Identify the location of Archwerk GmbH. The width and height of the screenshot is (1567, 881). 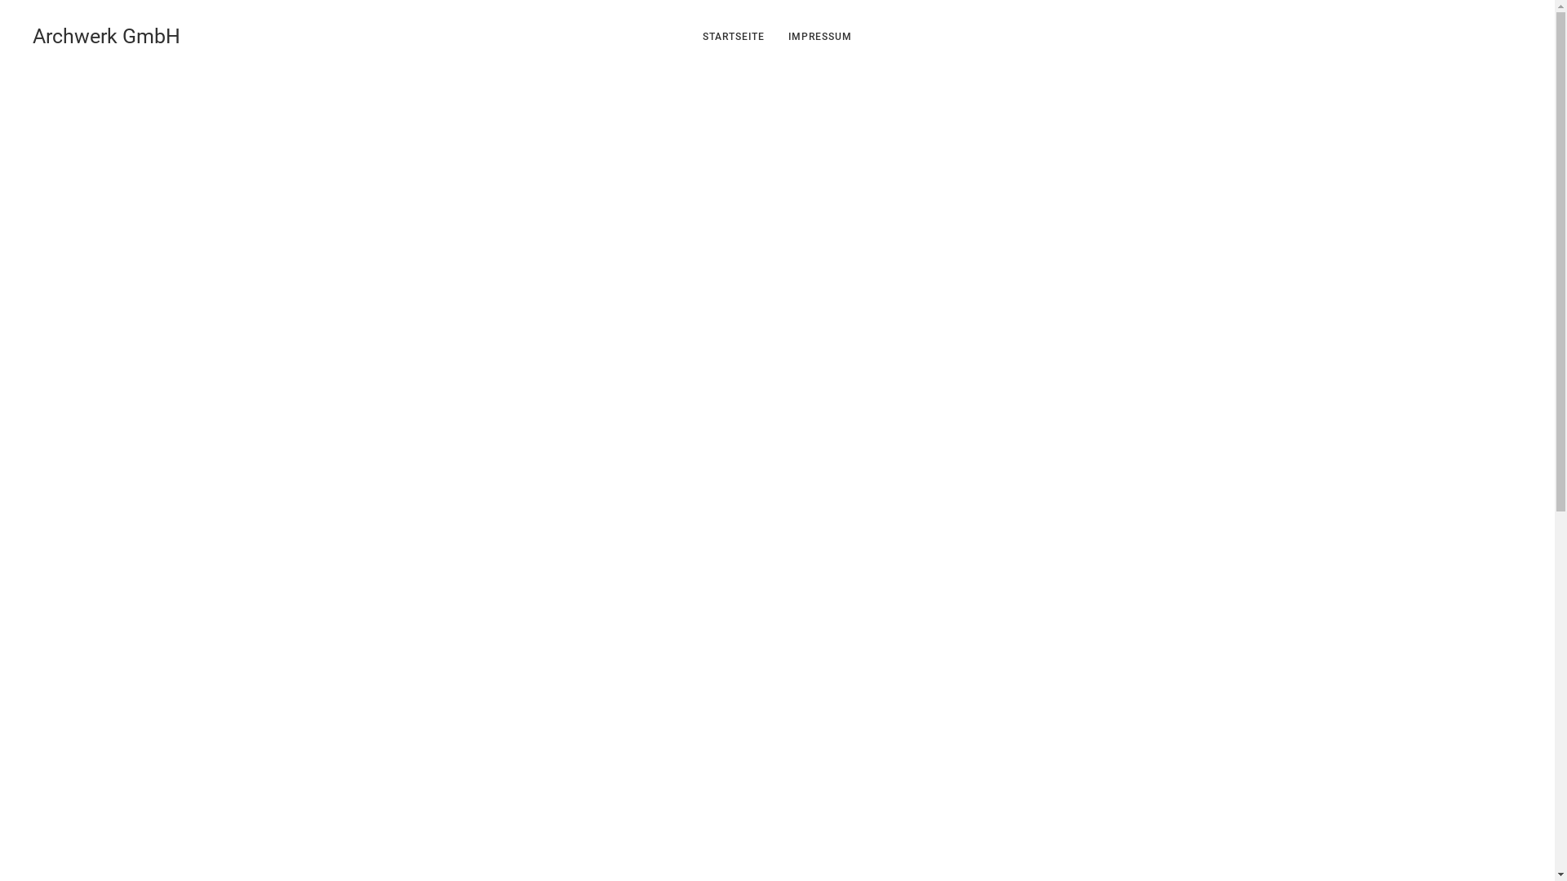
(106, 37).